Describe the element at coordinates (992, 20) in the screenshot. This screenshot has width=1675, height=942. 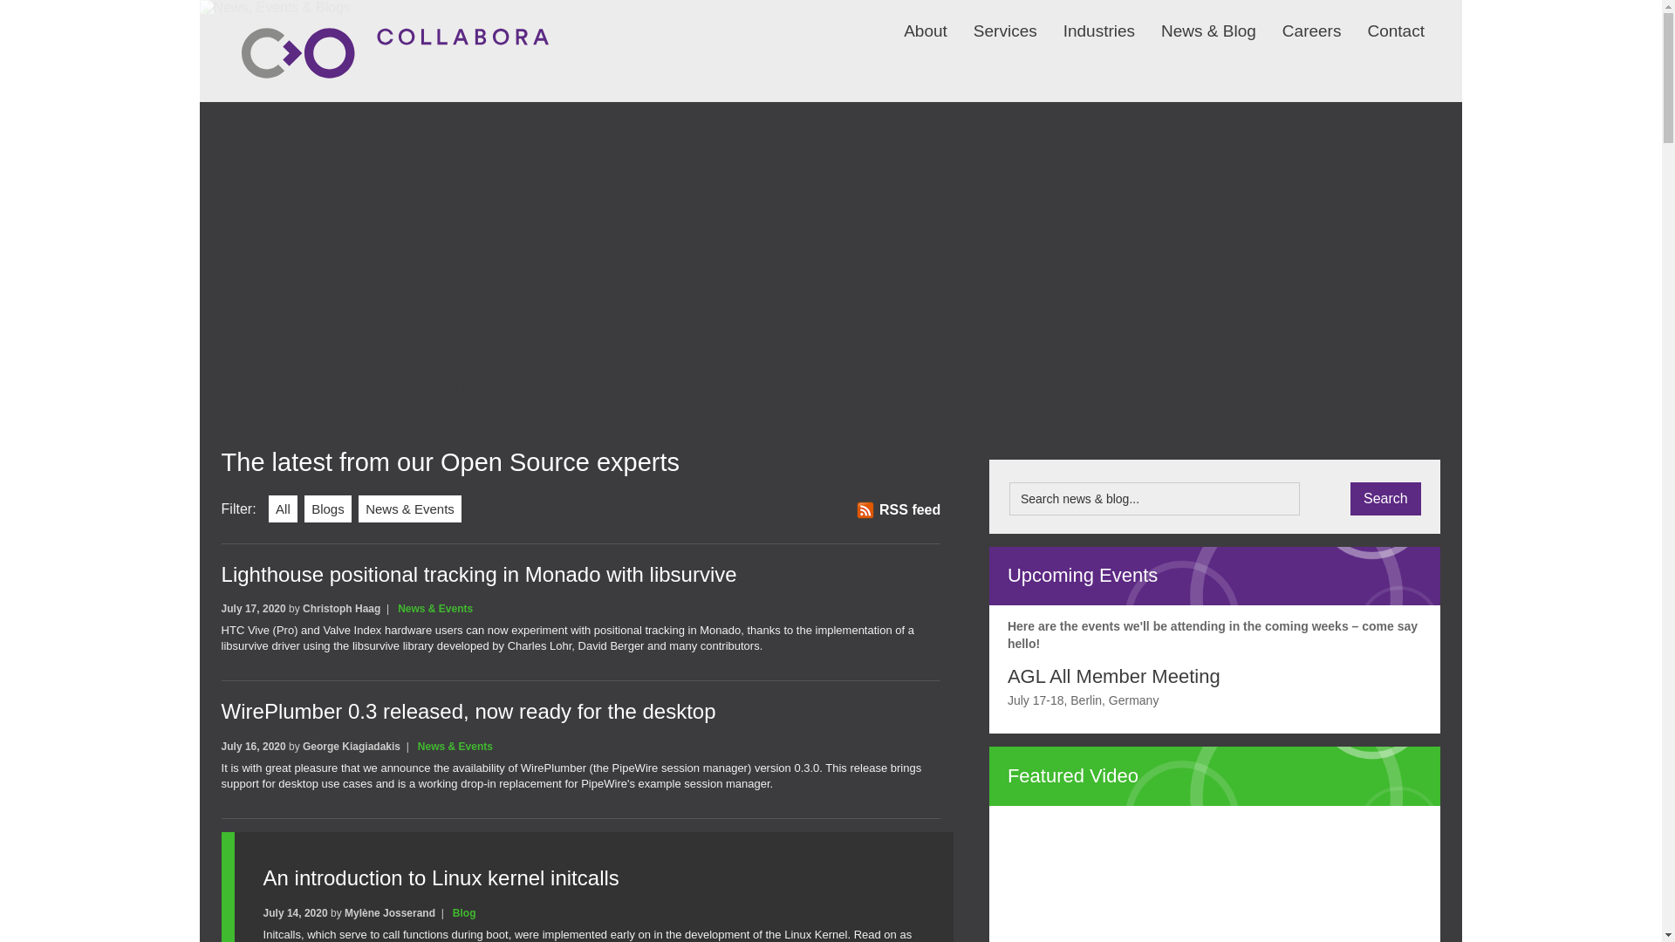
I see `Navigate to the Services page` at that location.